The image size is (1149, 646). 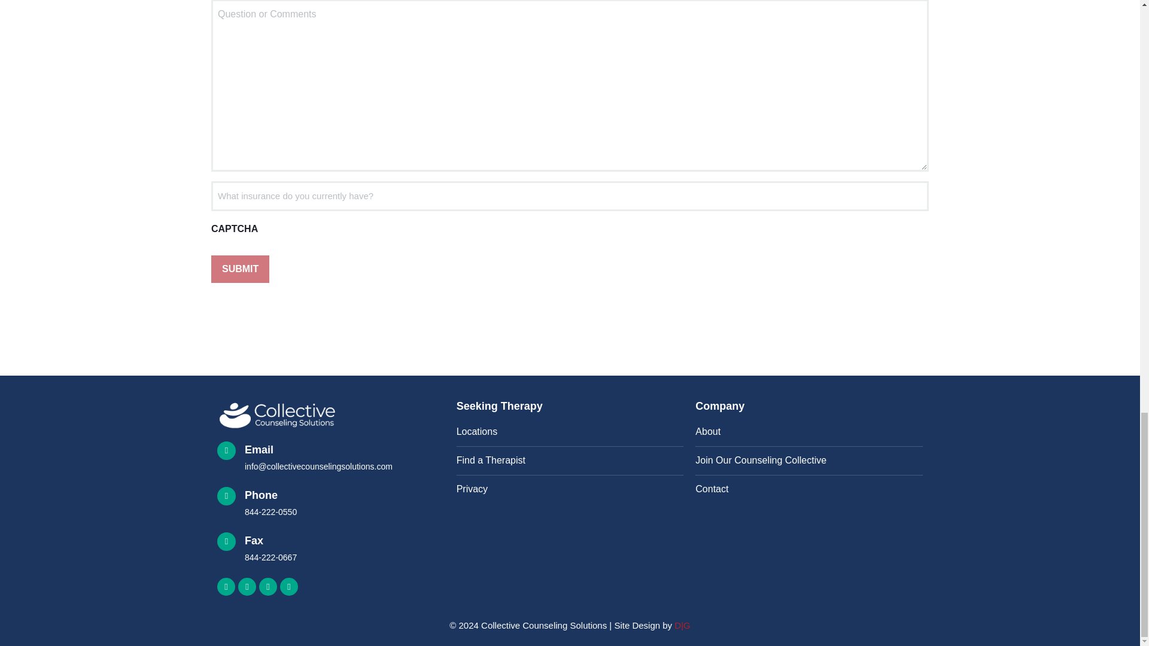 What do you see at coordinates (330, 549) in the screenshot?
I see `Locations` at bounding box center [330, 549].